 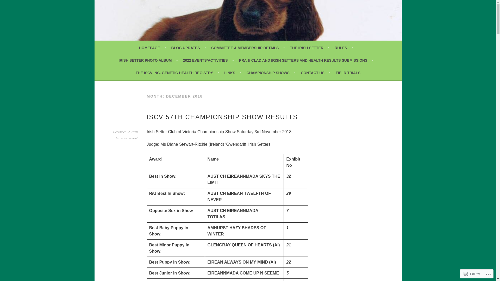 What do you see at coordinates (222, 117) in the screenshot?
I see `ISCV 57TH CHAMPIONSHIP SHOW RESULTS` at bounding box center [222, 117].